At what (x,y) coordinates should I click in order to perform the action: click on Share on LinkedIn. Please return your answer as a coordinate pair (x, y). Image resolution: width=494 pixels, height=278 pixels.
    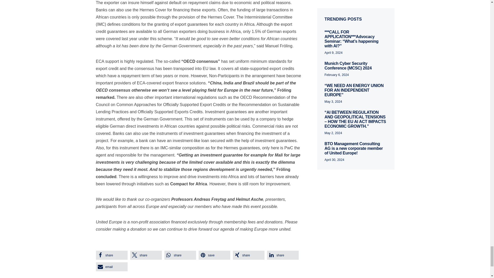
    Looking at the image, I should click on (283, 255).